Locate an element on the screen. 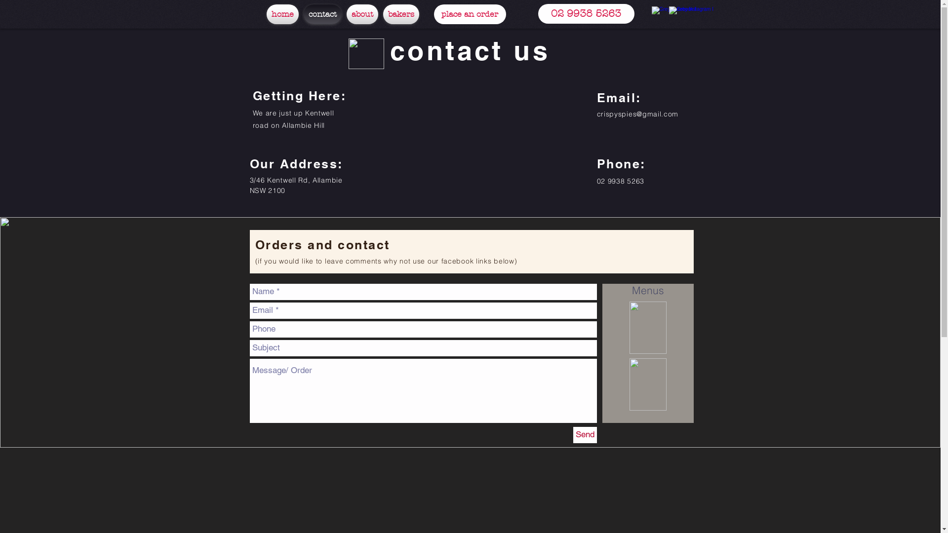 This screenshot has width=948, height=533. Facebook Like is located at coordinates (247, 473).